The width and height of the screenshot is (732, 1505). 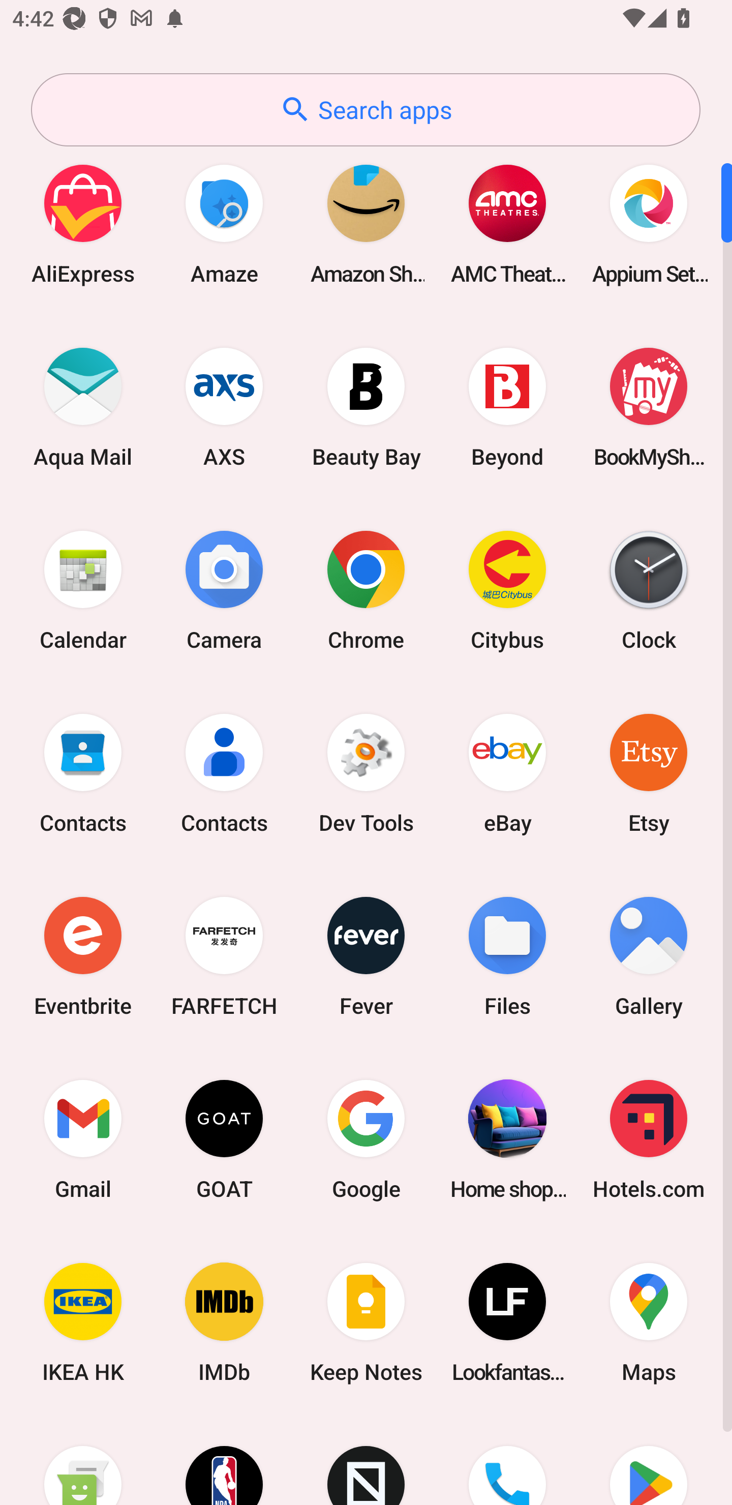 What do you see at coordinates (83, 590) in the screenshot?
I see `Calendar` at bounding box center [83, 590].